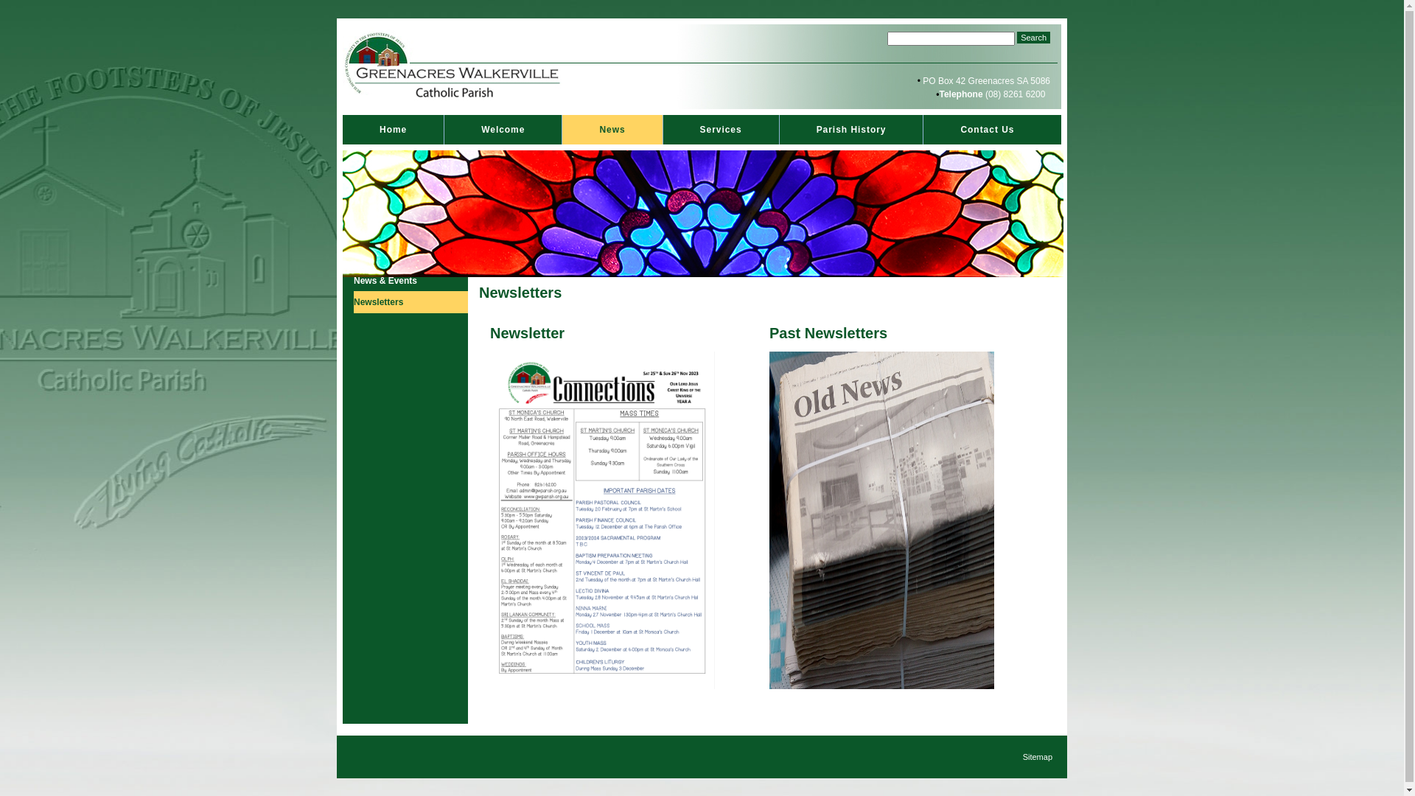 This screenshot has width=1415, height=796. Describe the element at coordinates (503, 130) in the screenshot. I see `Welcome` at that location.